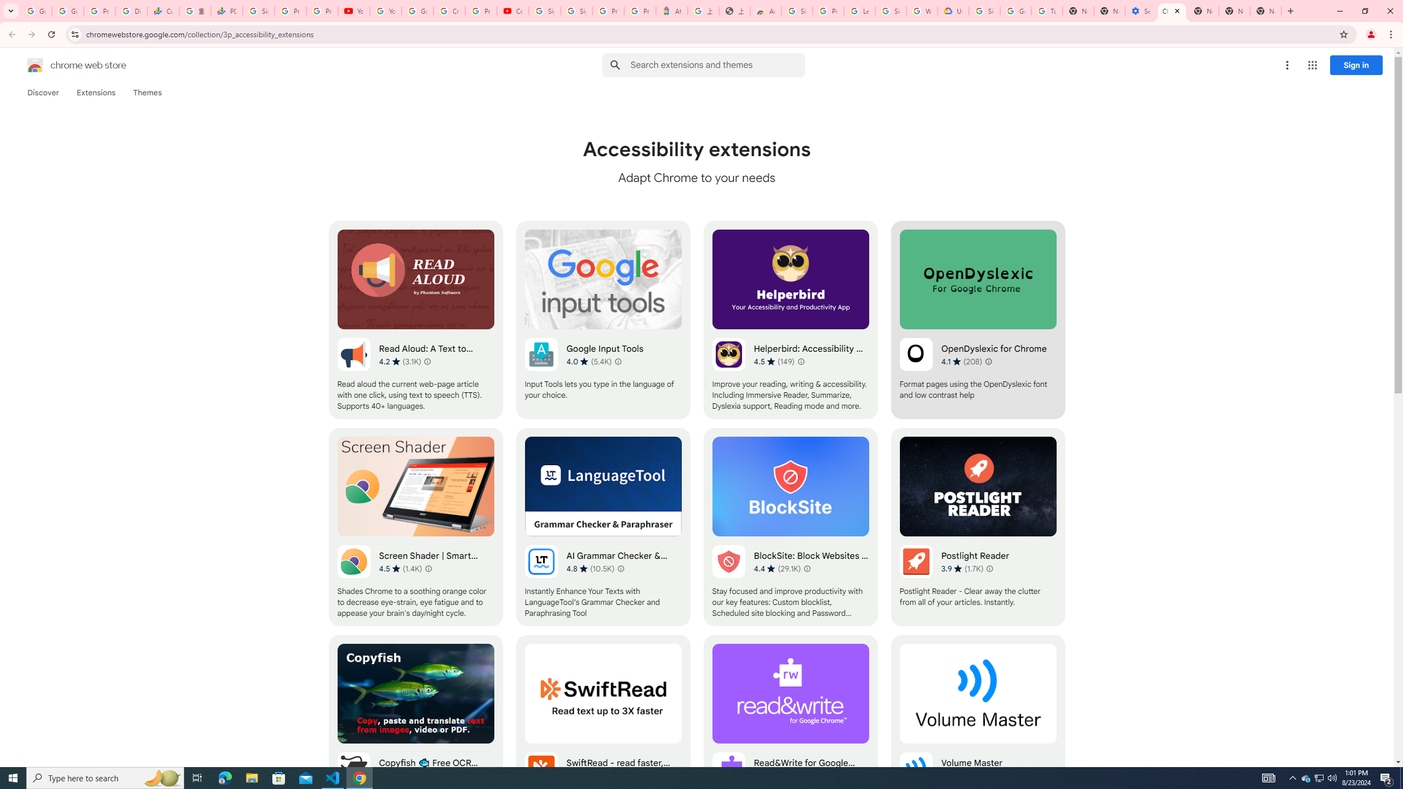 The height and width of the screenshot is (789, 1403). What do you see at coordinates (322, 11) in the screenshot?
I see `Privacy Checkup` at bounding box center [322, 11].